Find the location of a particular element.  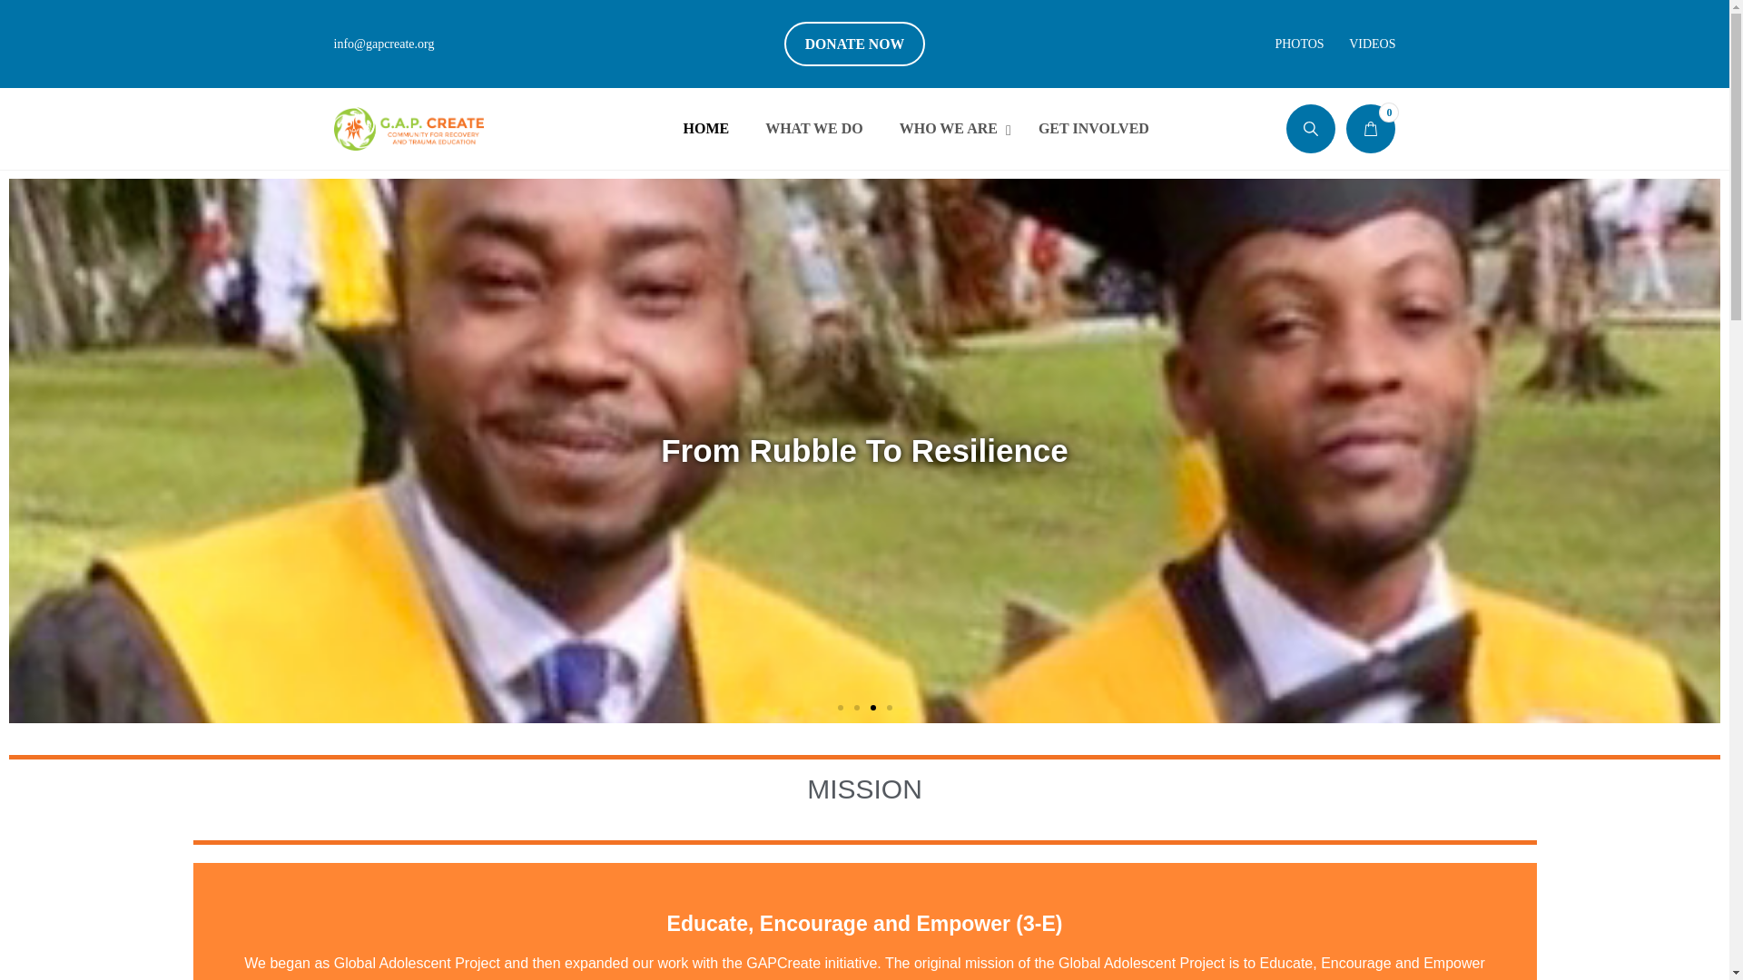

VIDEOS is located at coordinates (1371, 128).